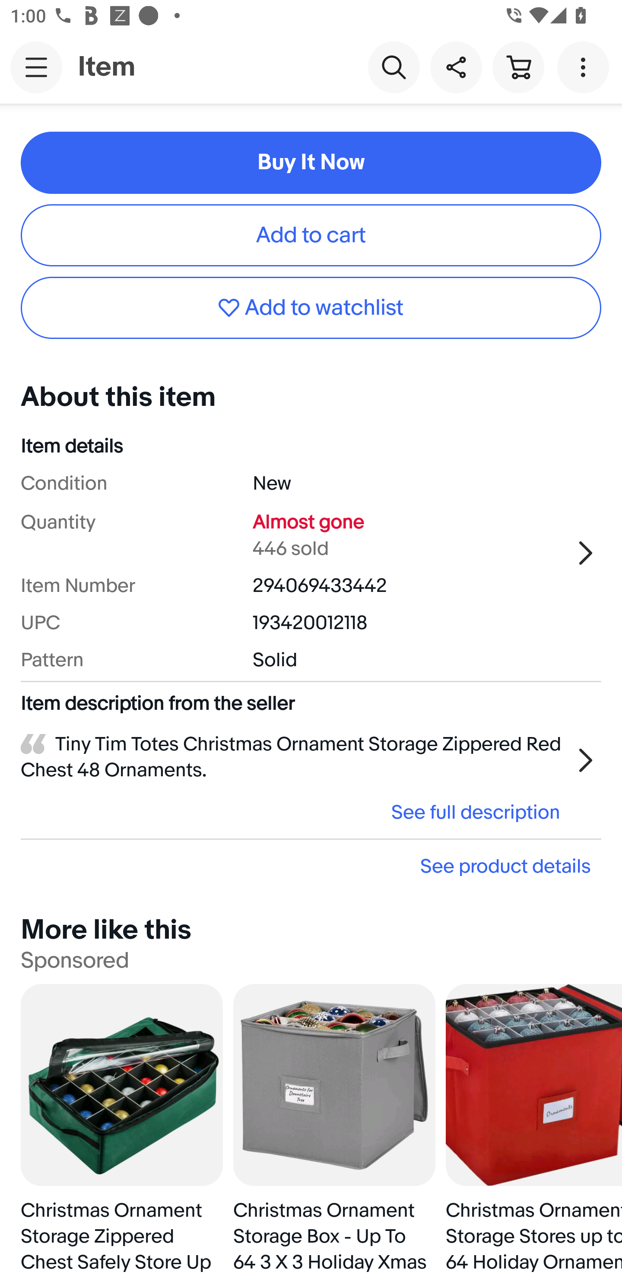 This screenshot has height=1278, width=622. What do you see at coordinates (394, 66) in the screenshot?
I see `Search` at bounding box center [394, 66].